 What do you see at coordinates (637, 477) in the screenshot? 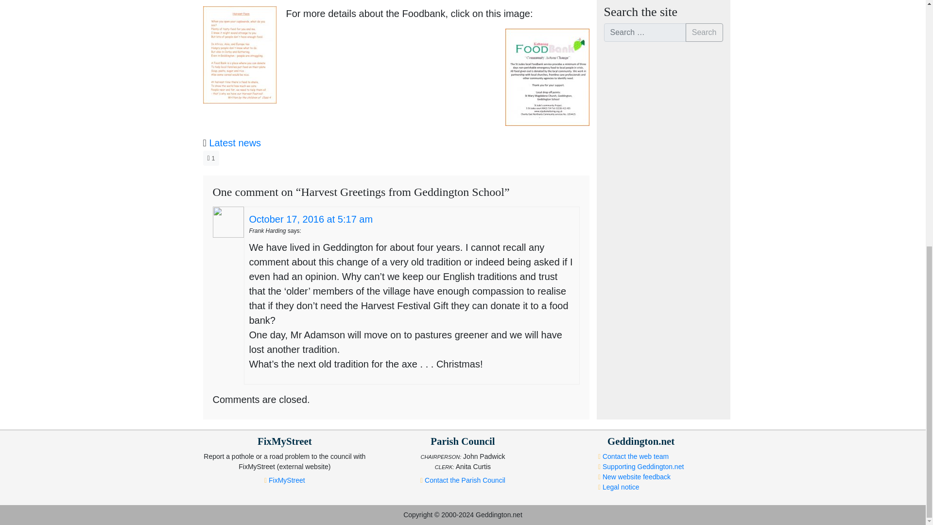
I see `New website feedback` at bounding box center [637, 477].